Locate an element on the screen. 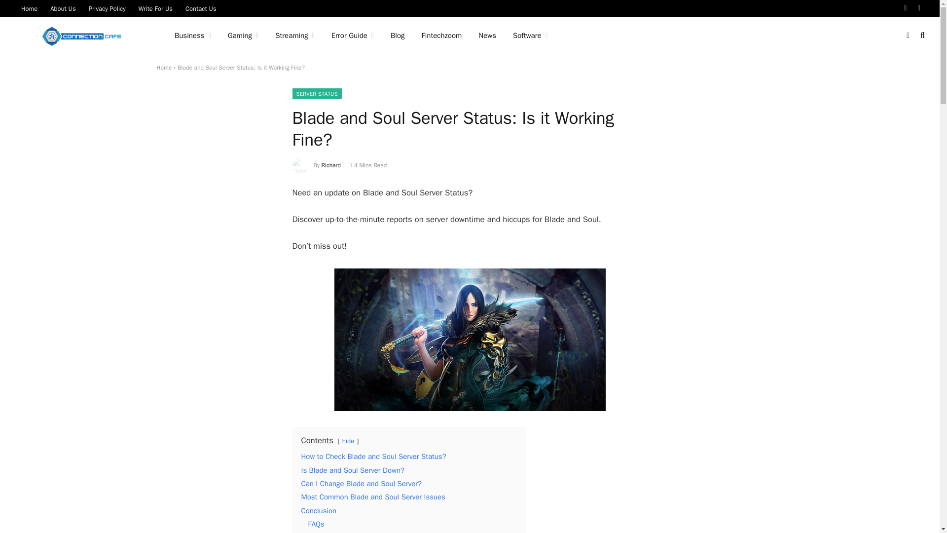 Image resolution: width=947 pixels, height=533 pixels. Privacy Policy is located at coordinates (108, 8).